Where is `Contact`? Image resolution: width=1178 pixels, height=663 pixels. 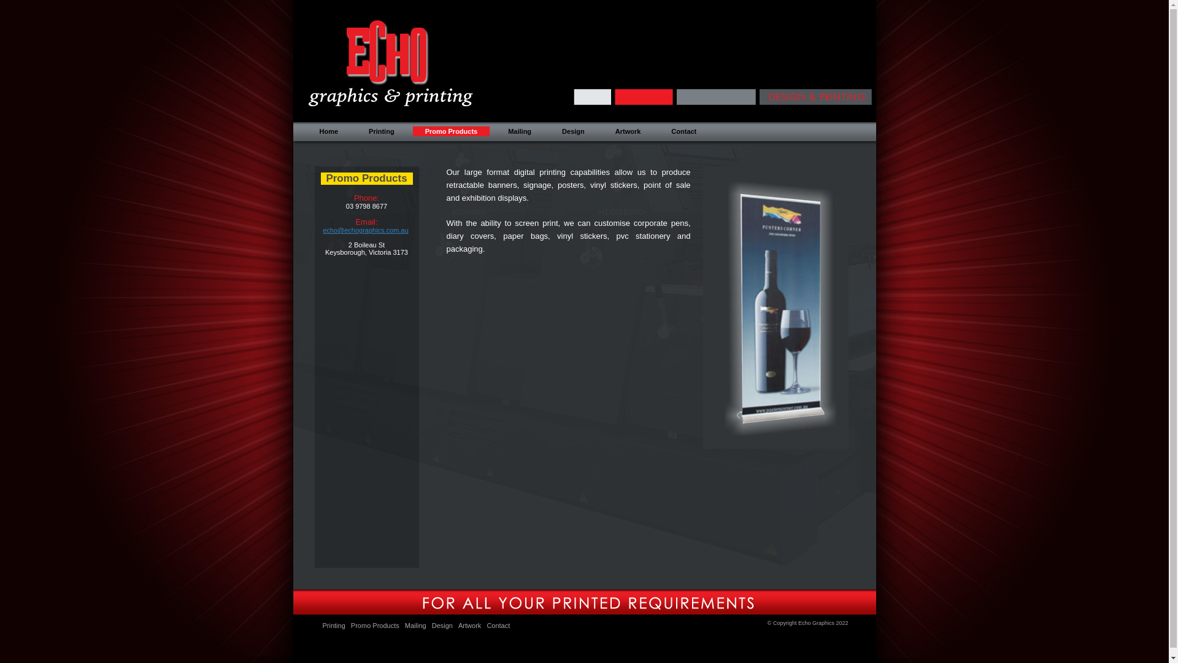
Contact is located at coordinates (498, 626).